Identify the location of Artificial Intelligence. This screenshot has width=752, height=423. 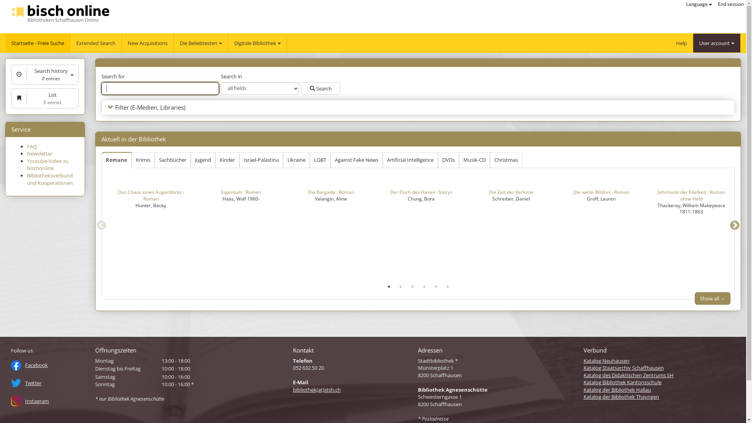
(410, 160).